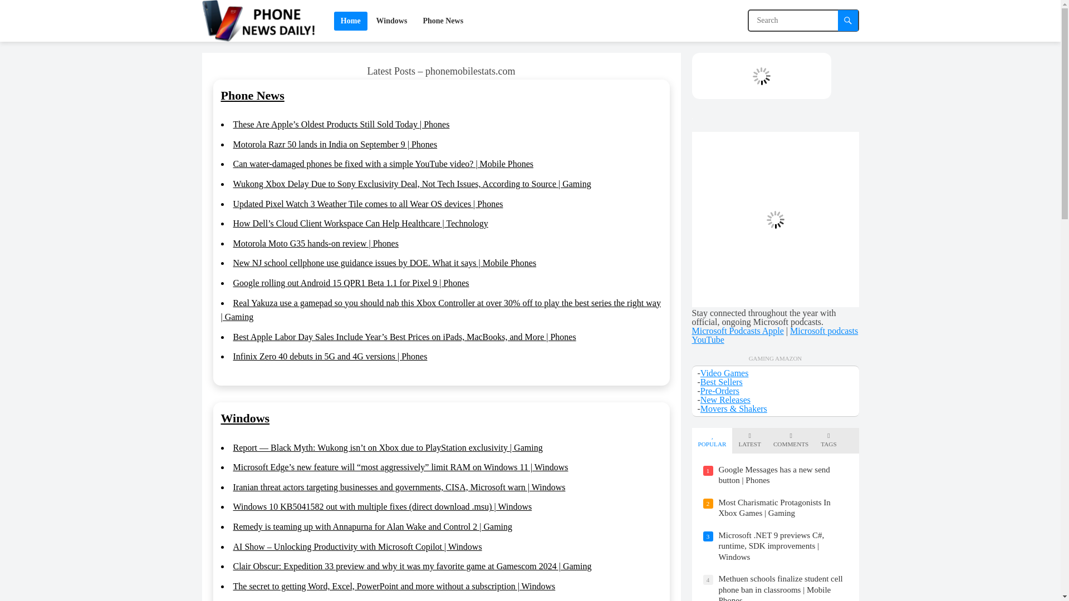 This screenshot has width=1069, height=601. What do you see at coordinates (775, 219) in the screenshot?
I see `YouTube video player` at bounding box center [775, 219].